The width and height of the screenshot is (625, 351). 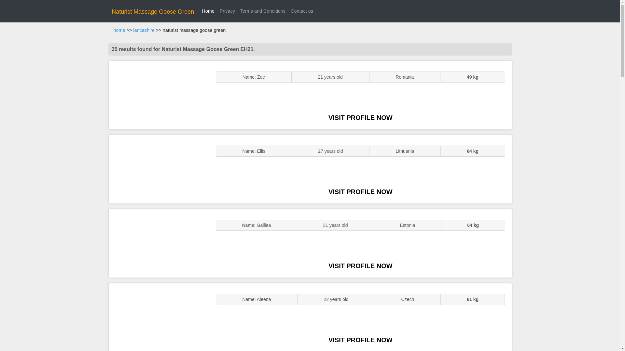 I want to click on Naturist Massage Goose Green, so click(x=153, y=12).